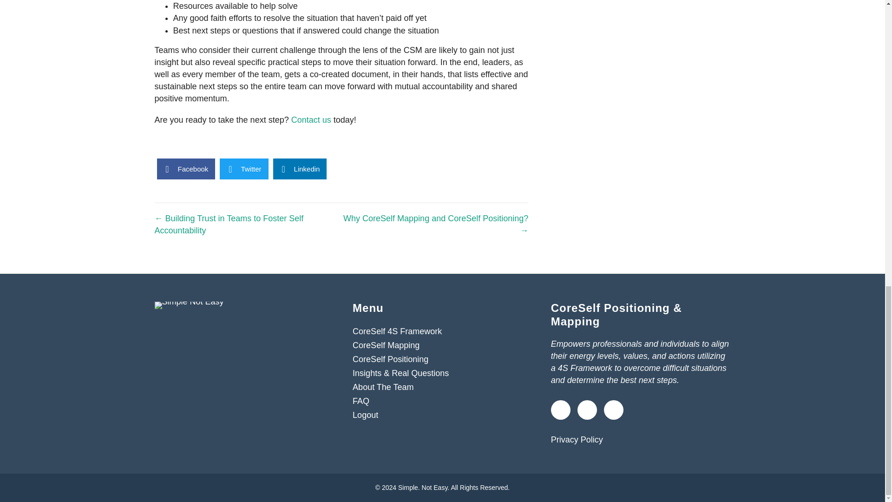 This screenshot has width=892, height=502. I want to click on logo-white, so click(189, 305).